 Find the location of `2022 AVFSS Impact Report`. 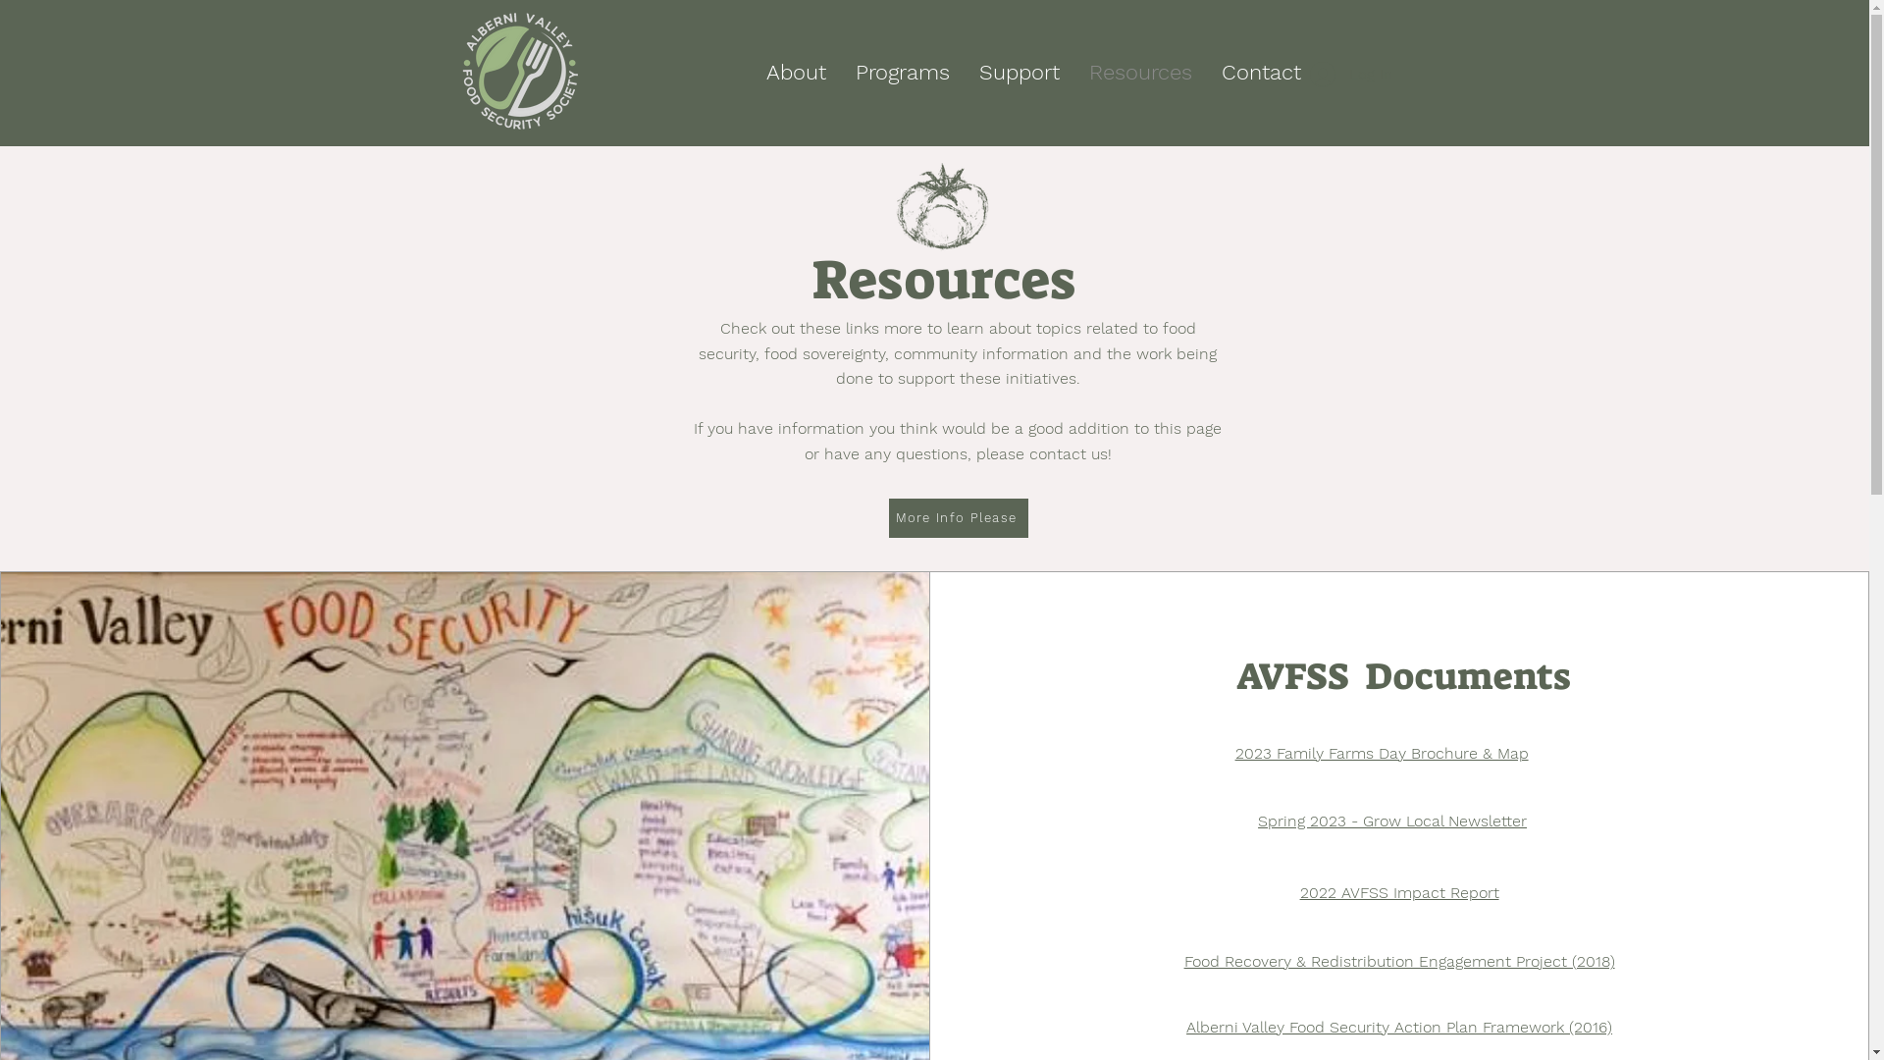

2022 AVFSS Impact Report is located at coordinates (1399, 893).